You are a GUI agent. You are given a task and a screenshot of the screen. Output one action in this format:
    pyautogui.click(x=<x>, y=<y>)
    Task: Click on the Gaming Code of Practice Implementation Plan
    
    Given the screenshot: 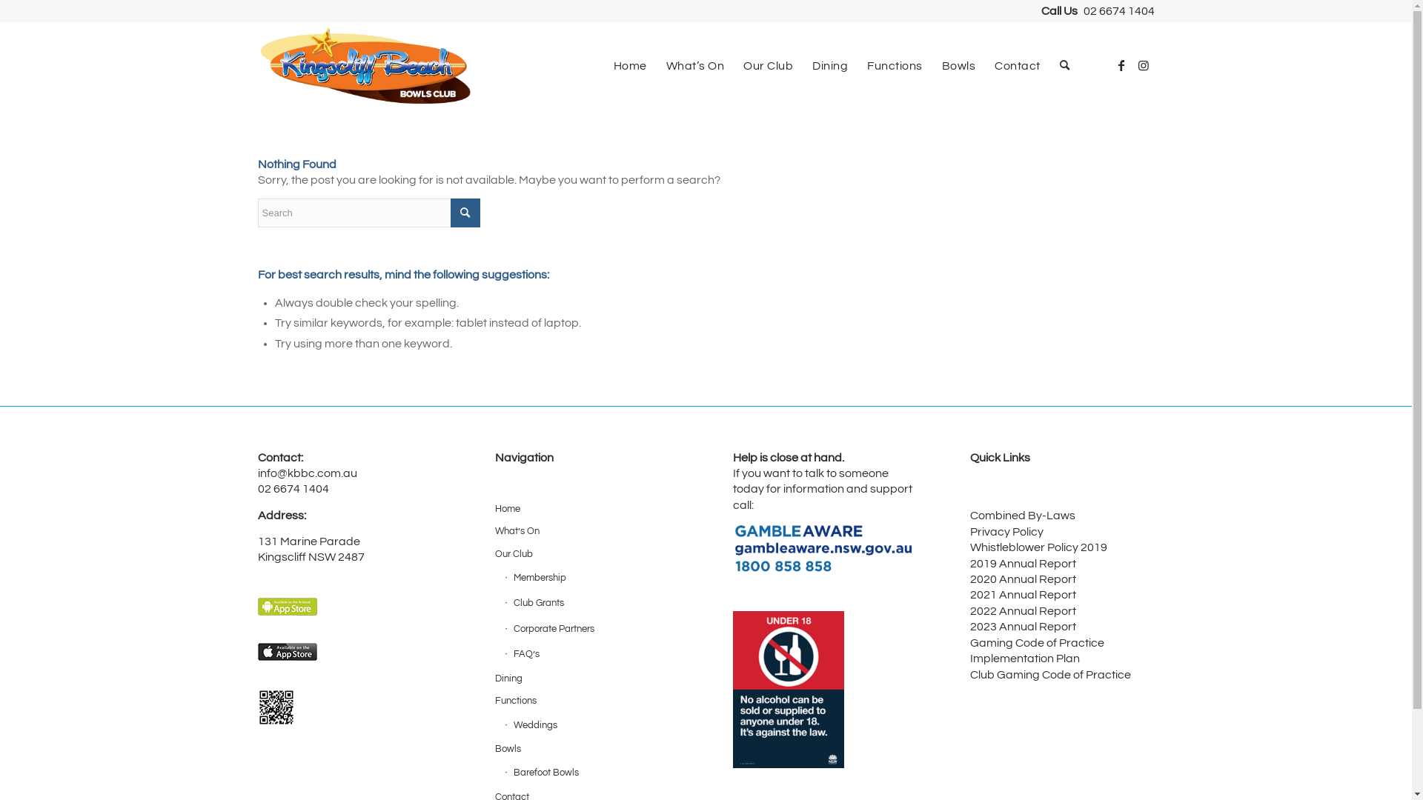 What is the action you would take?
    pyautogui.click(x=1038, y=650)
    